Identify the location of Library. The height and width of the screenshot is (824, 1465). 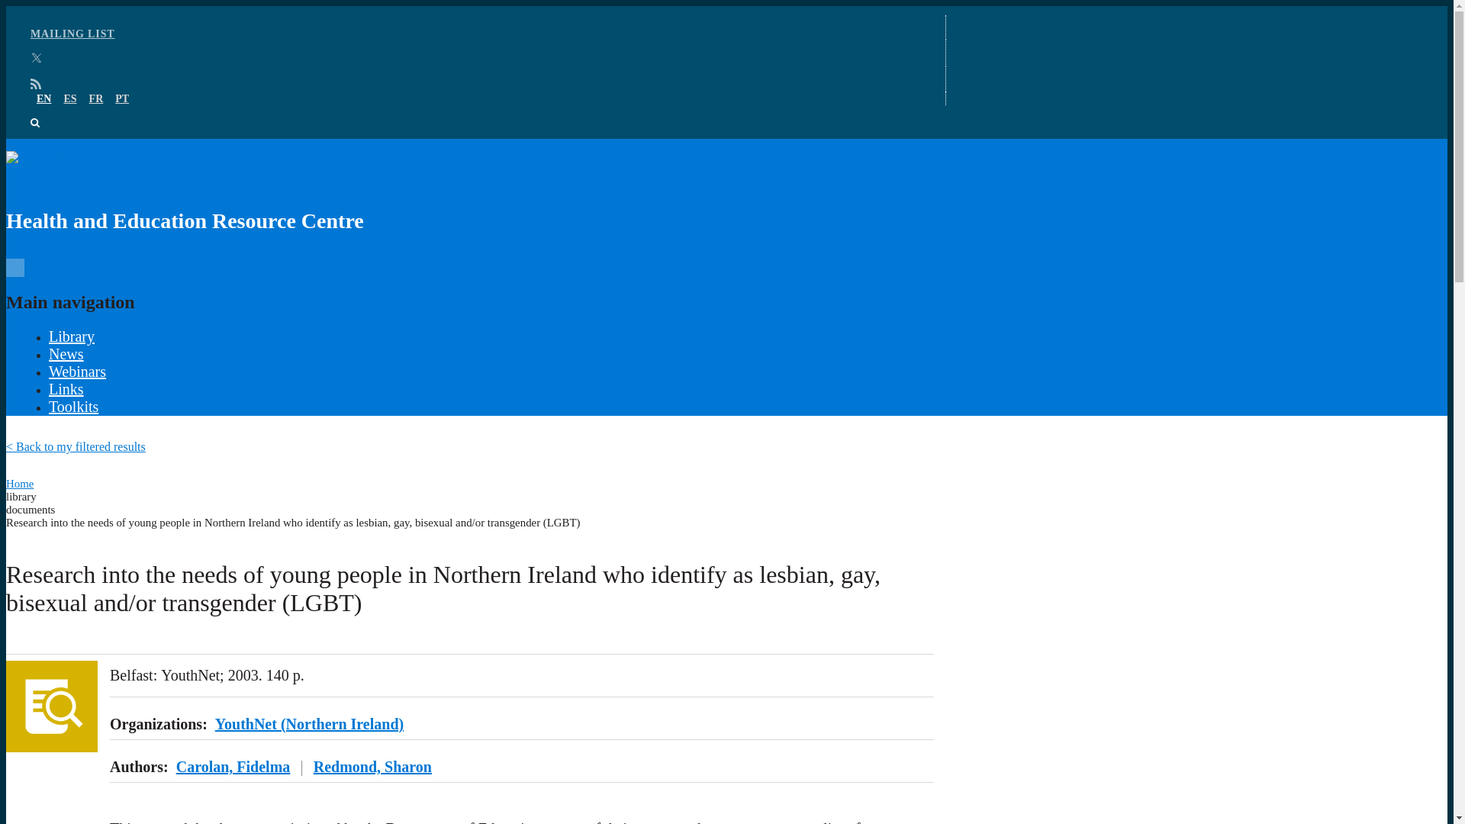
(72, 336).